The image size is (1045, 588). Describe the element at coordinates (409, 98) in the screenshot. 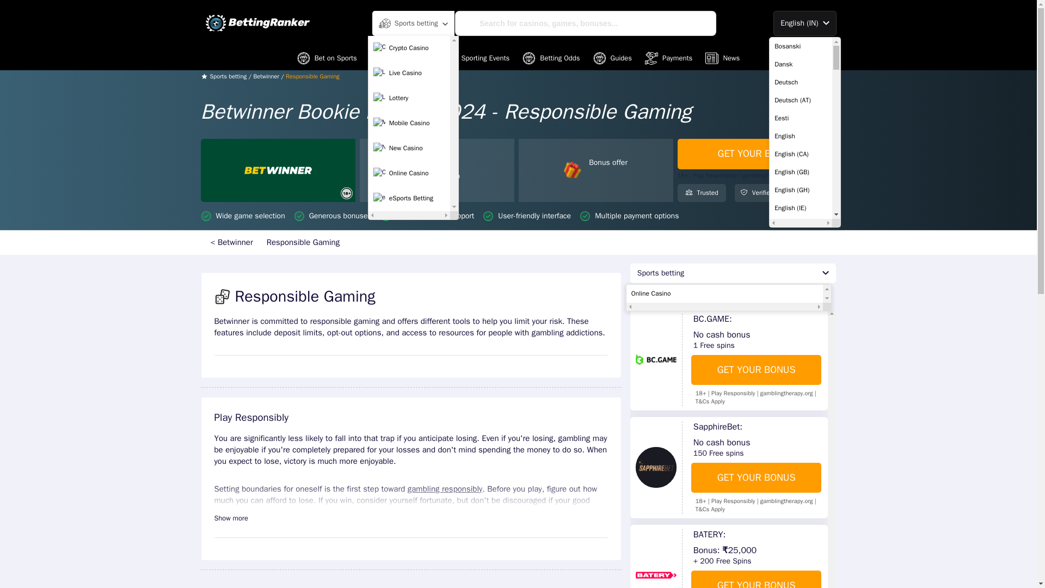

I see `Lottery` at that location.